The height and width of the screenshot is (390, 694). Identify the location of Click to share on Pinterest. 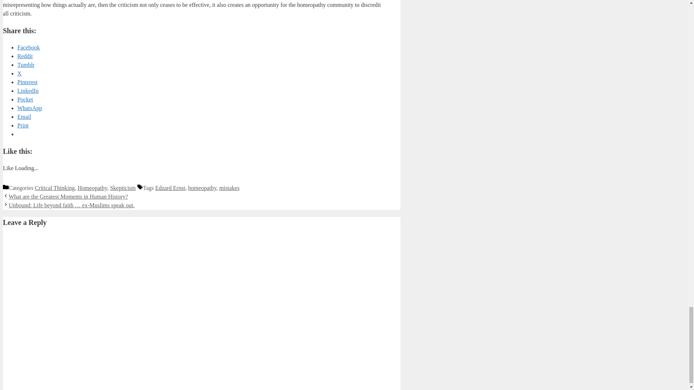
(27, 82).